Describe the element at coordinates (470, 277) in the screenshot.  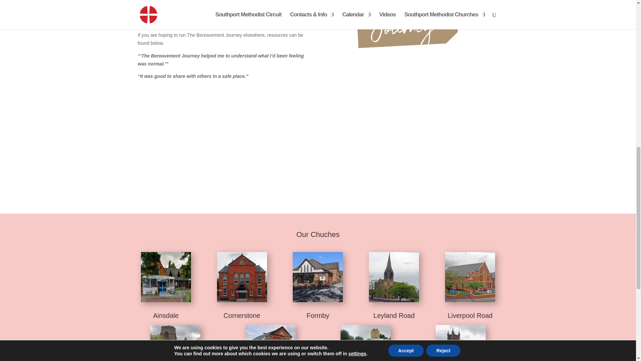
I see `Liverpool-Road-Birkdale` at that location.